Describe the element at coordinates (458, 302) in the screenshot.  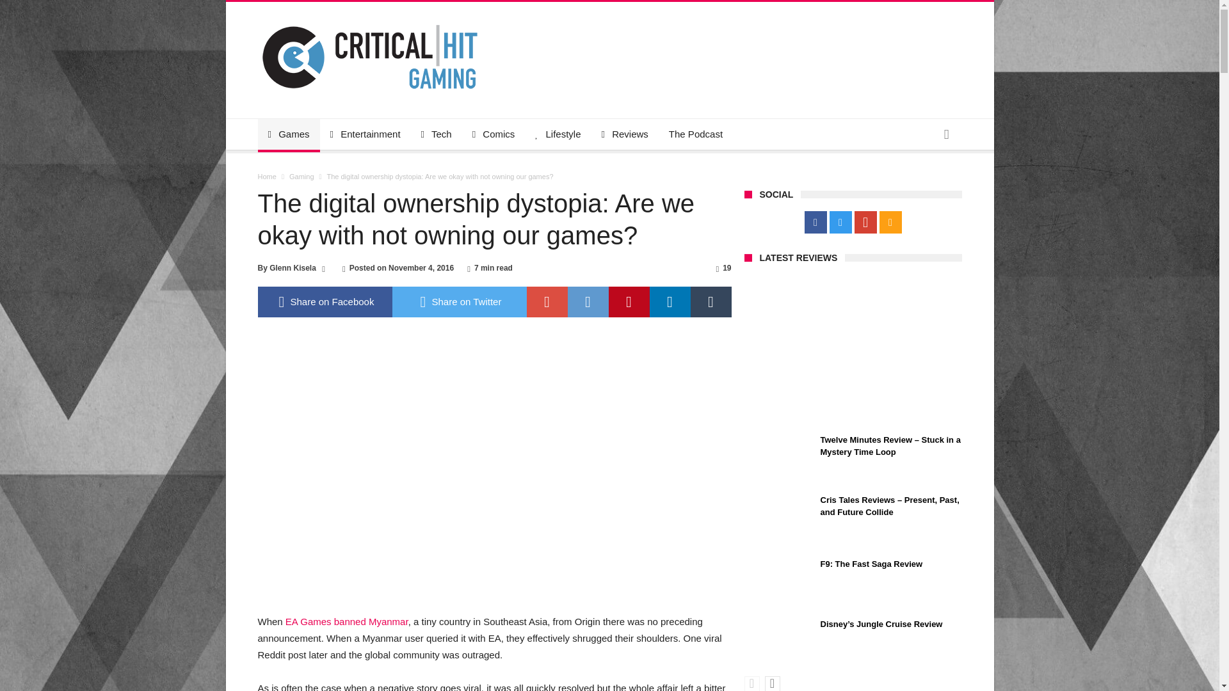
I see `Share on Twitter` at that location.